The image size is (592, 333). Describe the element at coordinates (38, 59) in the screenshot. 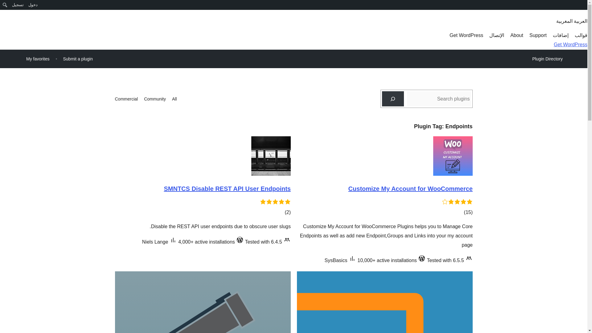

I see `My favorites` at that location.